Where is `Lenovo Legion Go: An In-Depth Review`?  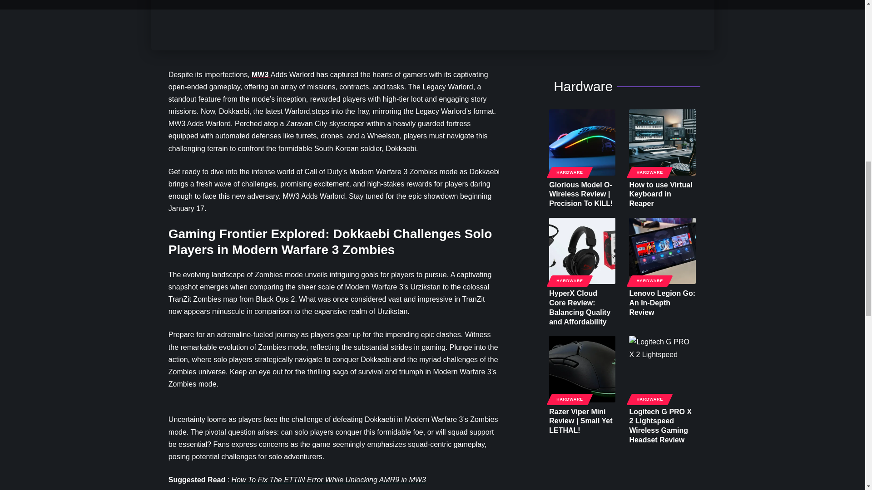
Lenovo Legion Go: An In-Depth Review is located at coordinates (662, 250).